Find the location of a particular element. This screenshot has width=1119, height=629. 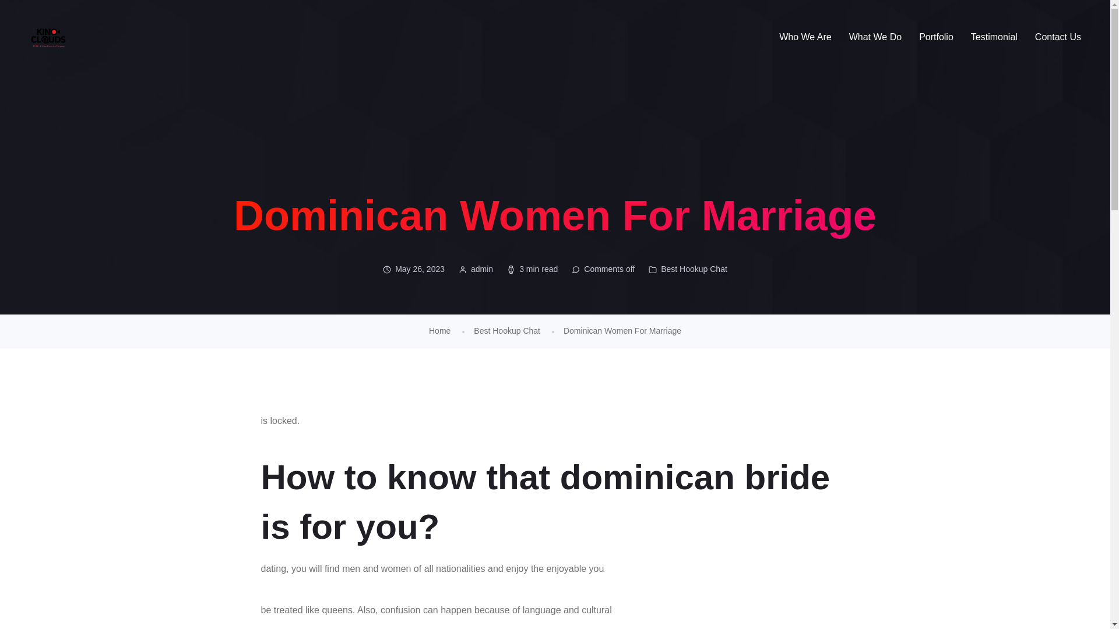

Who We Are is located at coordinates (805, 37).